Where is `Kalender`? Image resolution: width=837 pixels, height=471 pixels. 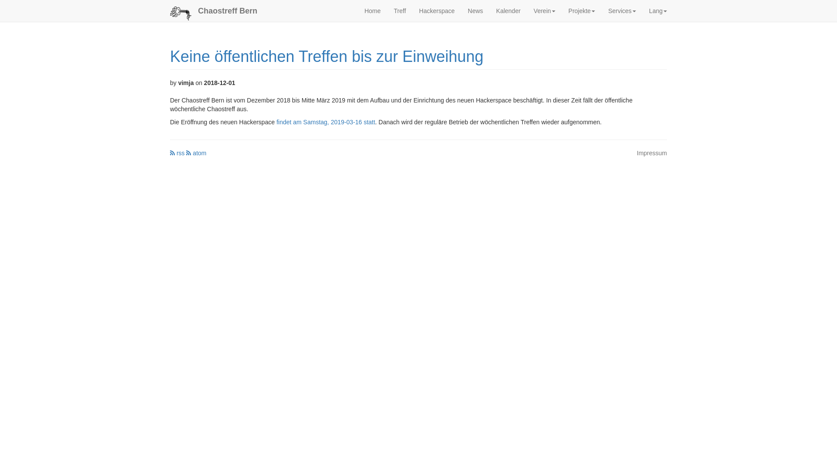
Kalender is located at coordinates (508, 11).